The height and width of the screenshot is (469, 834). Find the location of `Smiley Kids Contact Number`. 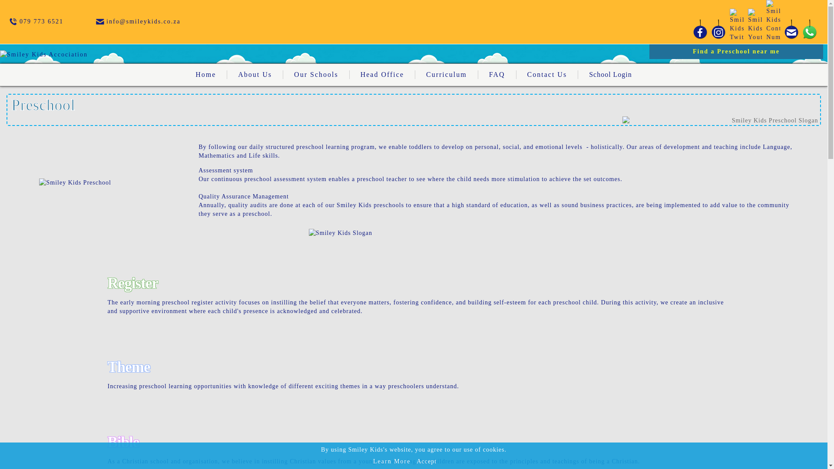

Smiley Kids Contact Number is located at coordinates (773, 21).